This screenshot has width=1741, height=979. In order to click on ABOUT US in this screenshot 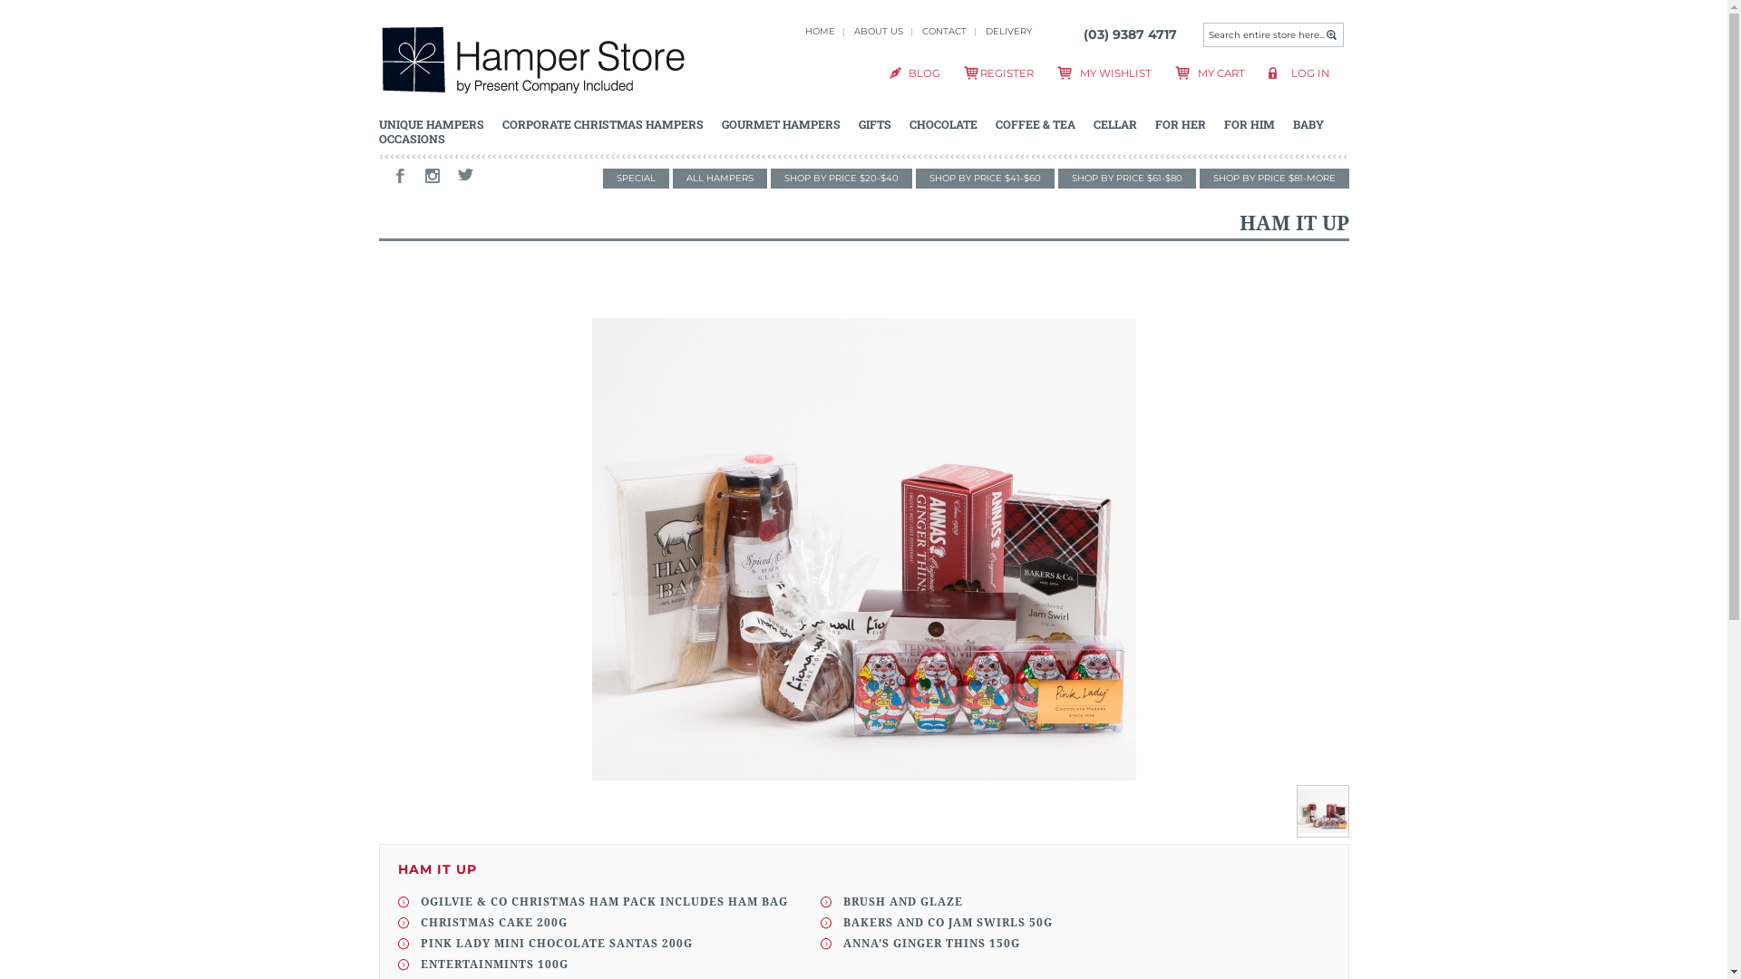, I will do `click(879, 31)`.